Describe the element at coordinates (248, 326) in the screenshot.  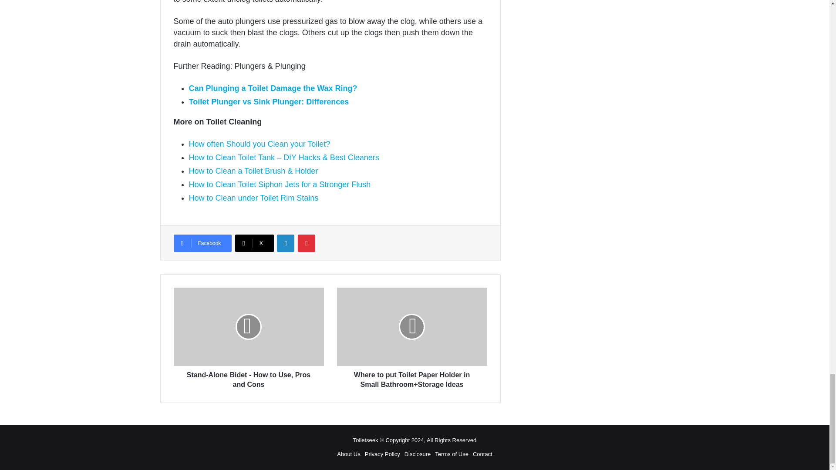
I see `Stand-Alone Bidet - How to Use, Pros and Cons` at that location.